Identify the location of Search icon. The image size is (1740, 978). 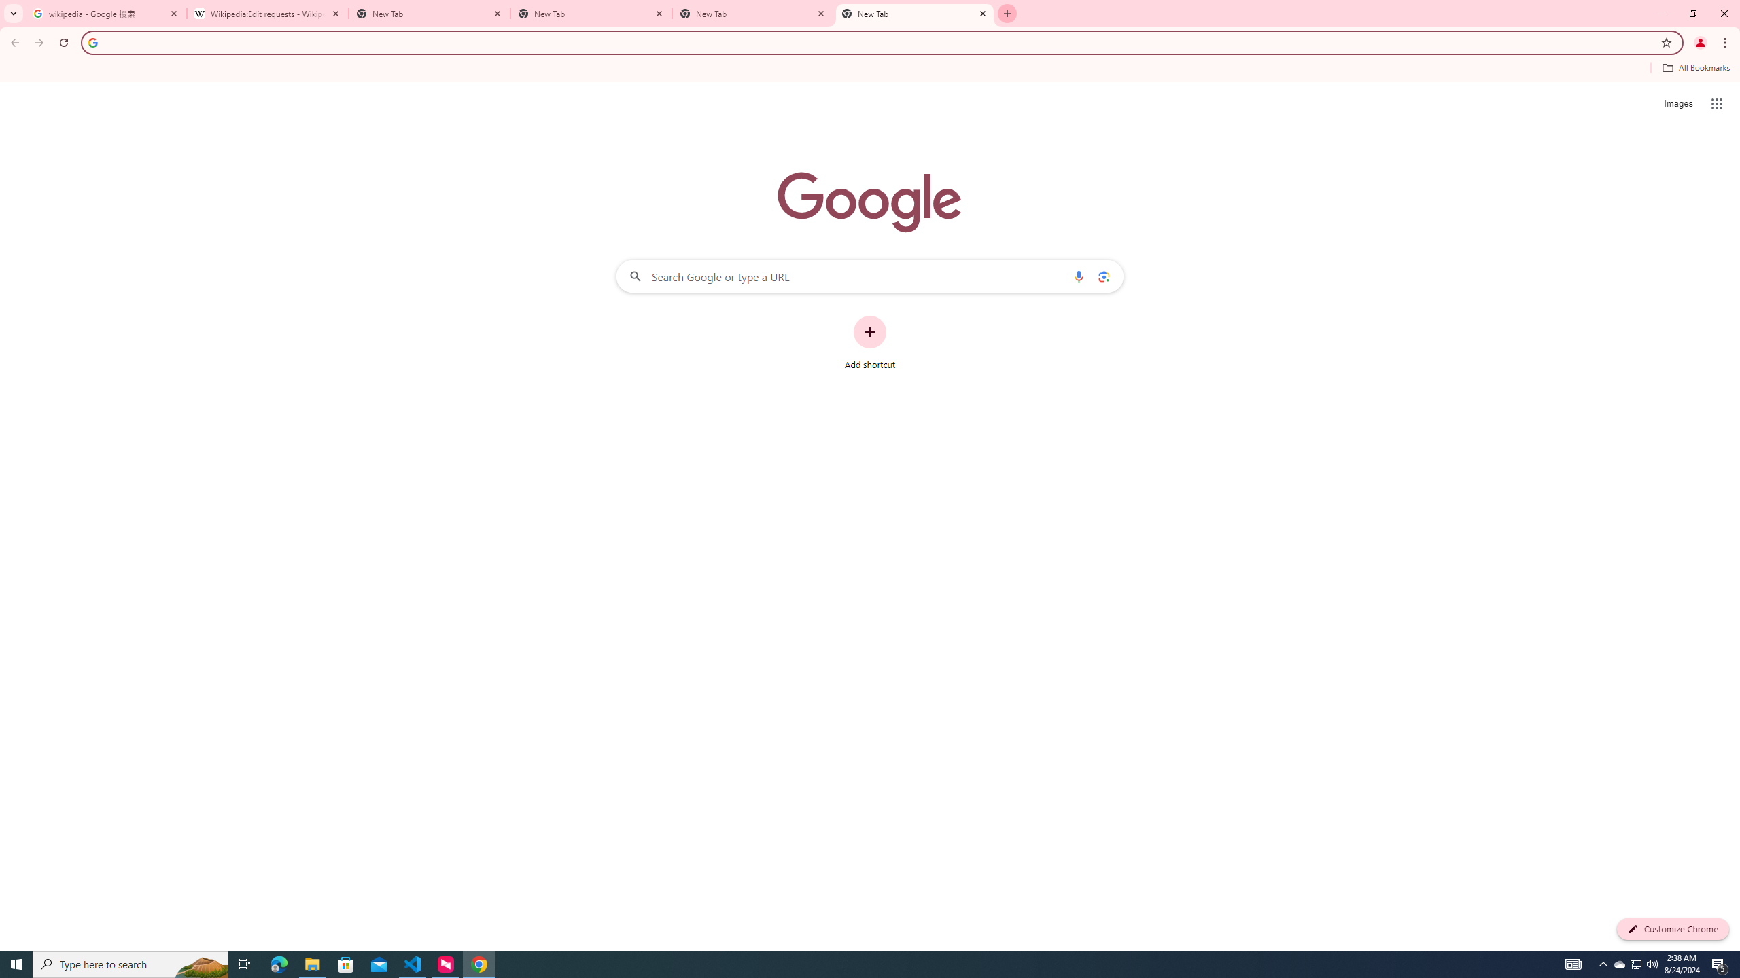
(92, 42).